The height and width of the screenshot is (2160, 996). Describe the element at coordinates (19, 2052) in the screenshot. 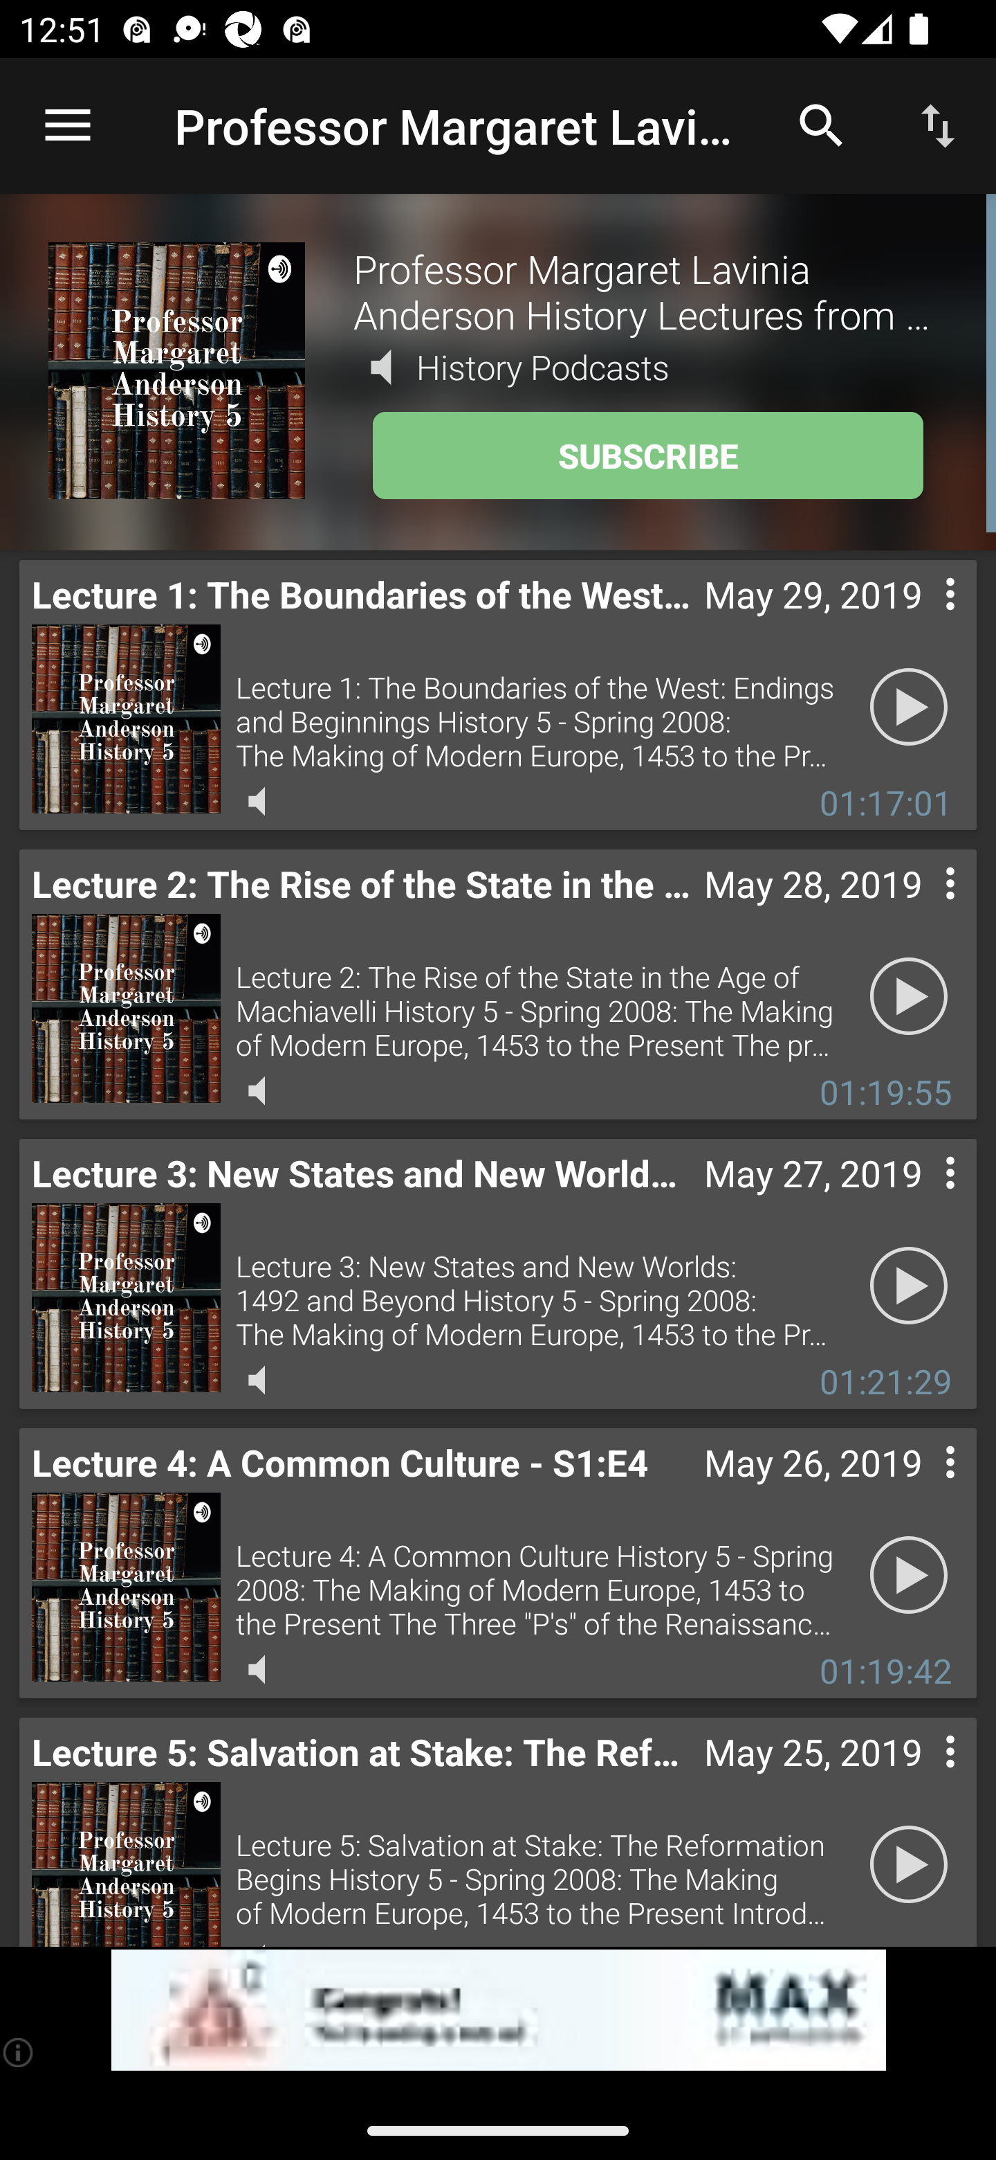

I see `(i)` at that location.